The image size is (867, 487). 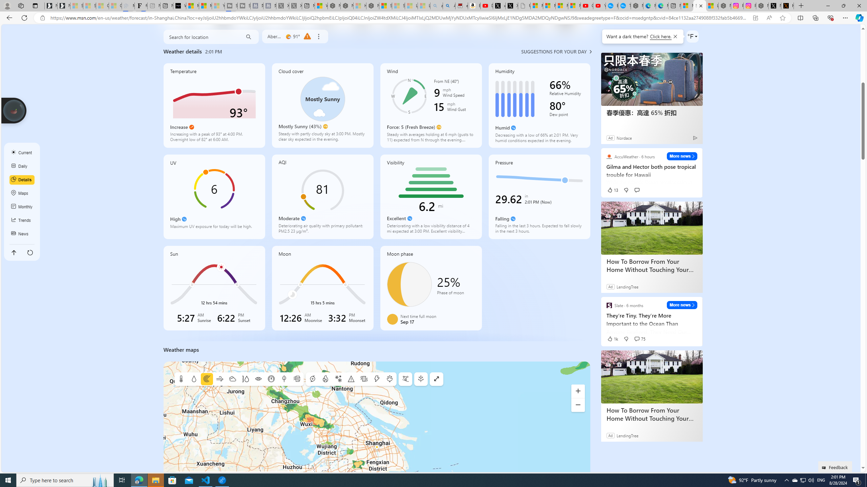 I want to click on Details, so click(x=22, y=180).